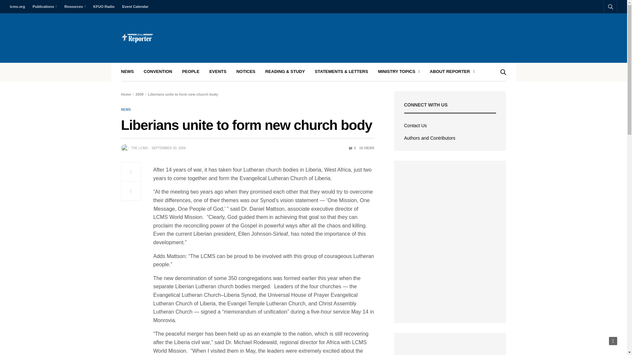 The width and height of the screenshot is (632, 355). Describe the element at coordinates (19, 7) in the screenshot. I see `lcms.org` at that location.